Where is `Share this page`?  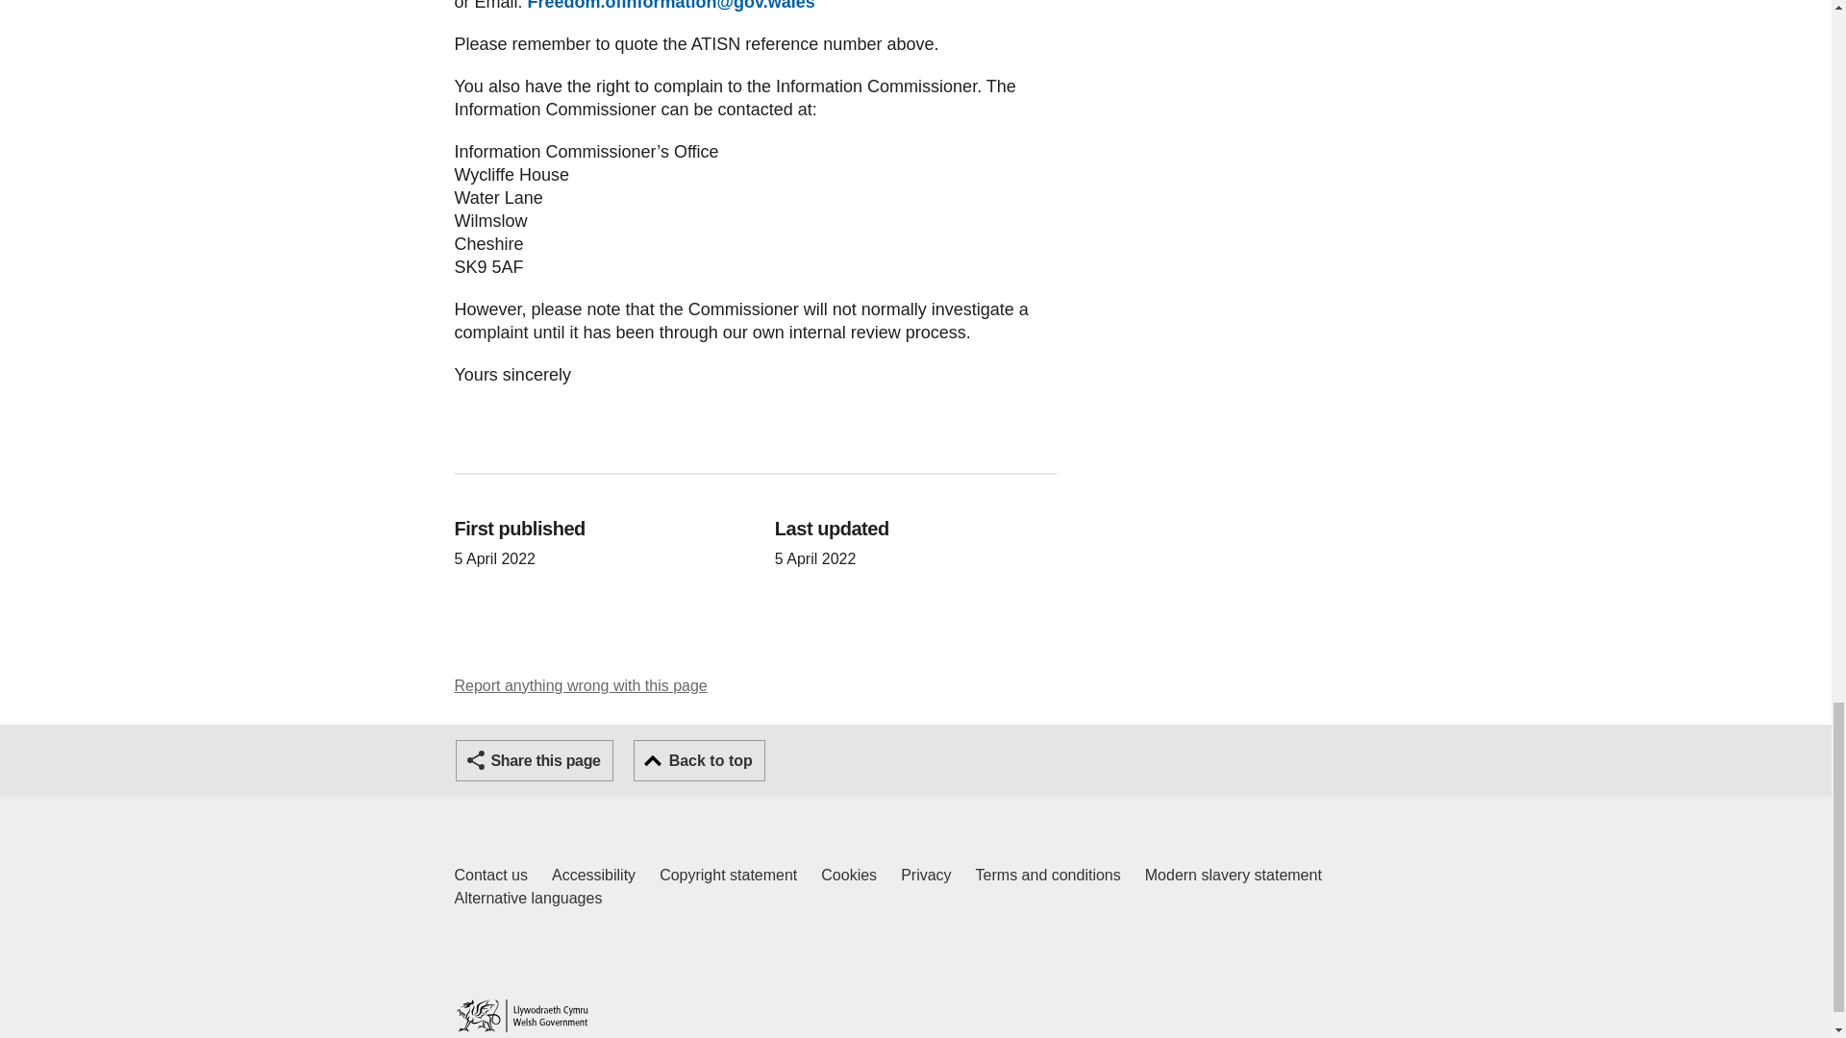 Share this page is located at coordinates (699, 761).